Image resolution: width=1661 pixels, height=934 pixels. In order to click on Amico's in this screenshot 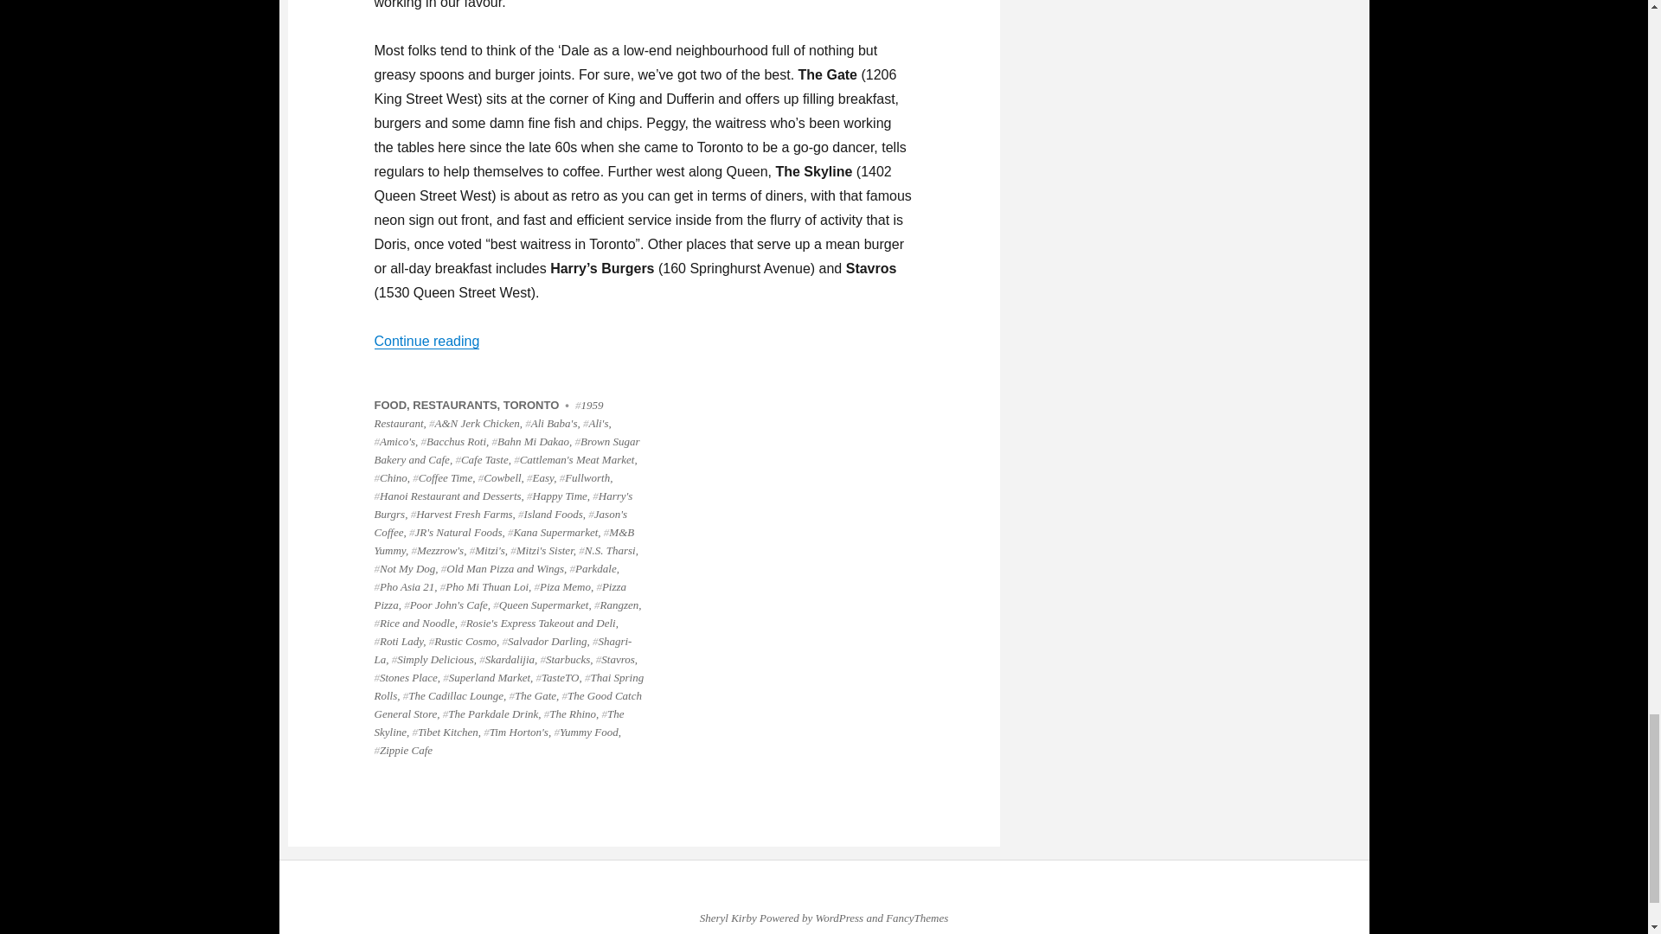, I will do `click(394, 441)`.